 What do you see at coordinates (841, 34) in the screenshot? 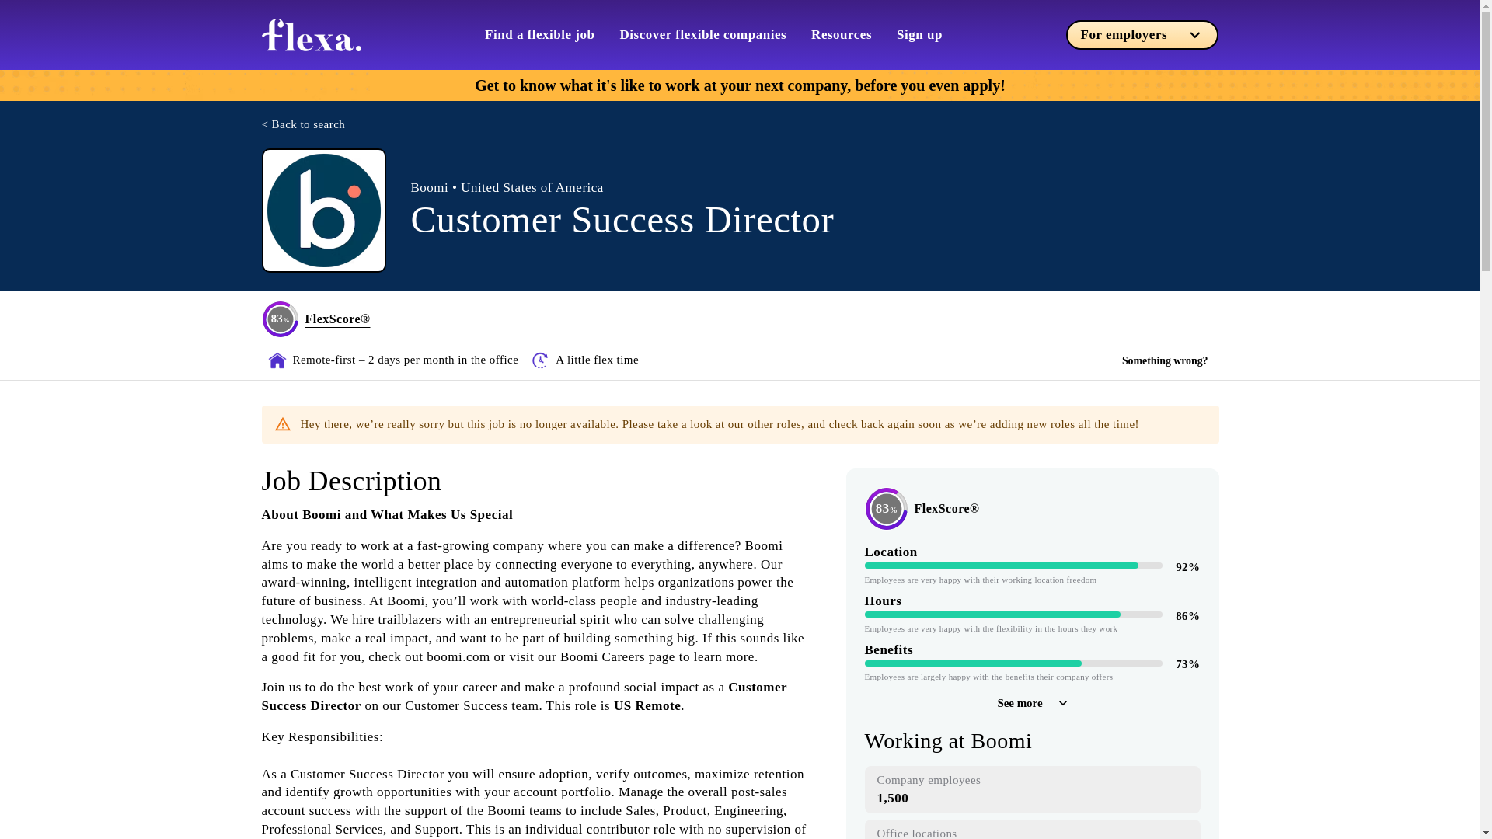
I see `Resources` at bounding box center [841, 34].